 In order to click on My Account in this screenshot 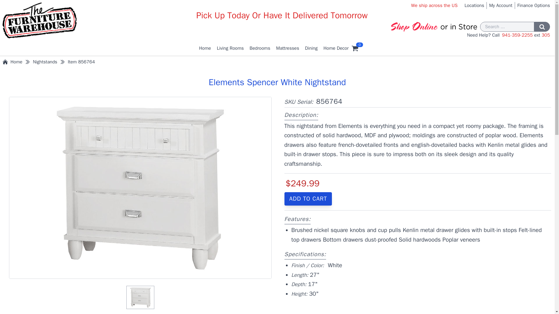, I will do `click(501, 5)`.